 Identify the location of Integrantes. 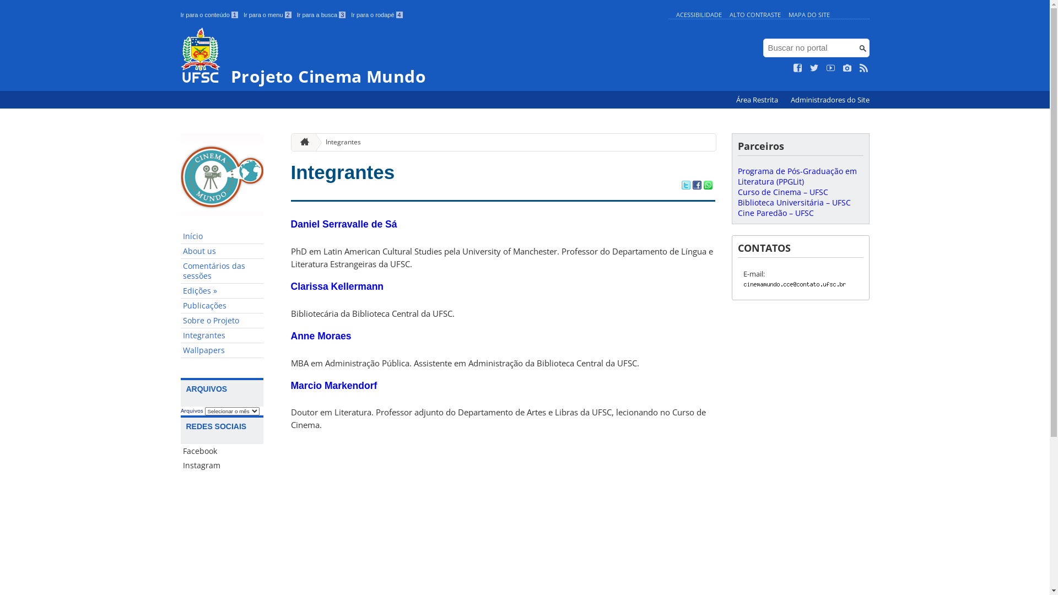
(343, 172).